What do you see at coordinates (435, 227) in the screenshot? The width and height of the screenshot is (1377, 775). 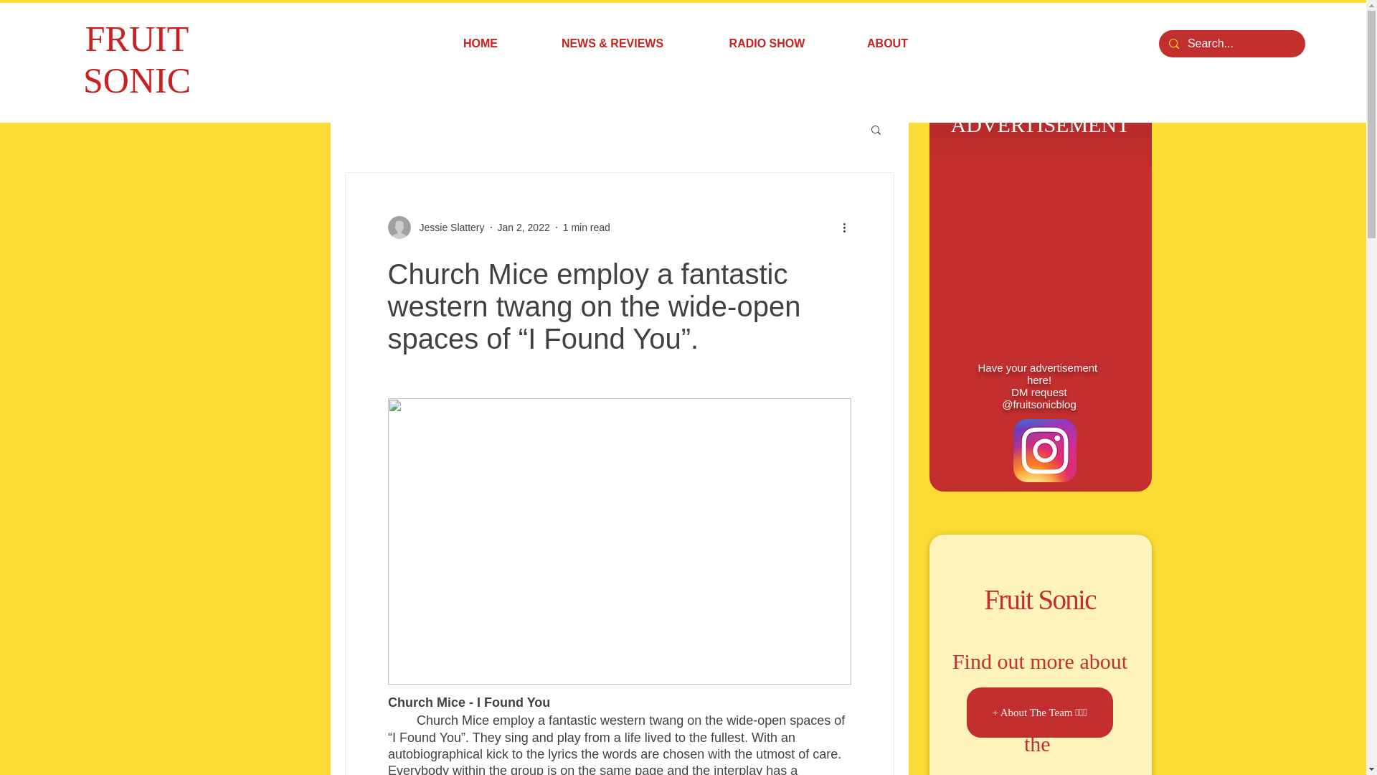 I see `Jessie Slattery` at bounding box center [435, 227].